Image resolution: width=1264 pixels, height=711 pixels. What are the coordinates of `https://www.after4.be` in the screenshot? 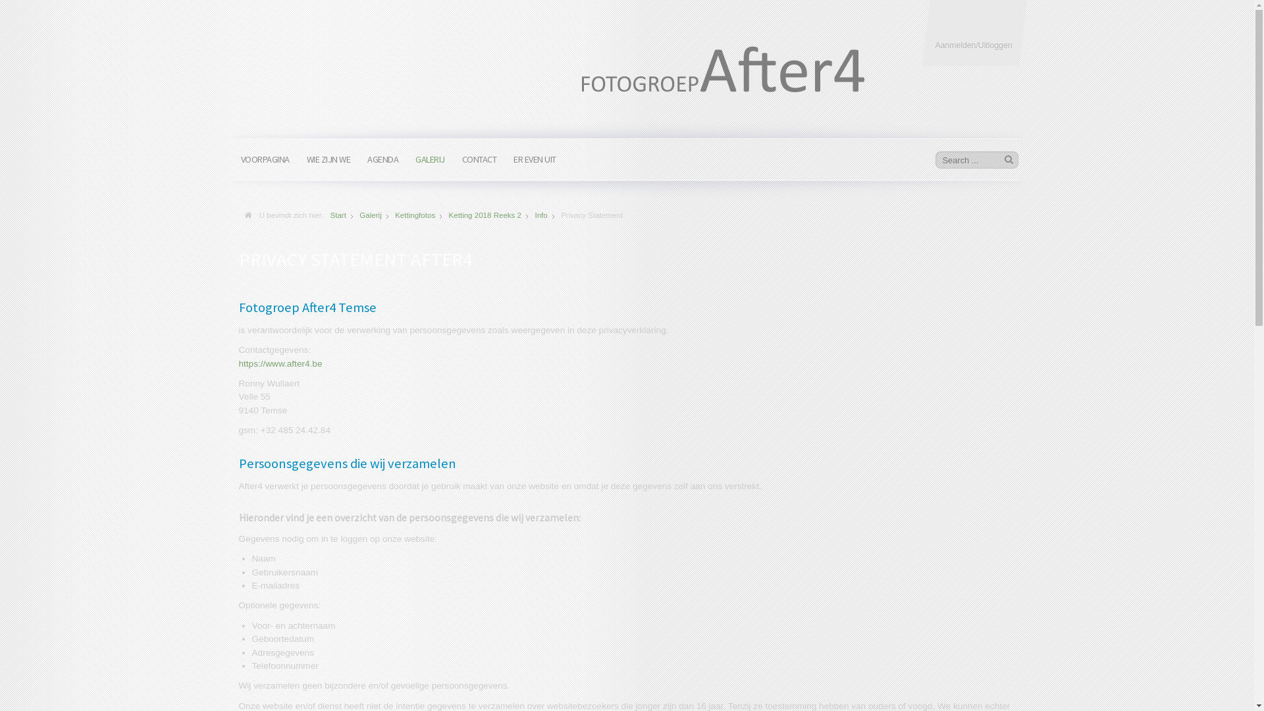 It's located at (280, 363).